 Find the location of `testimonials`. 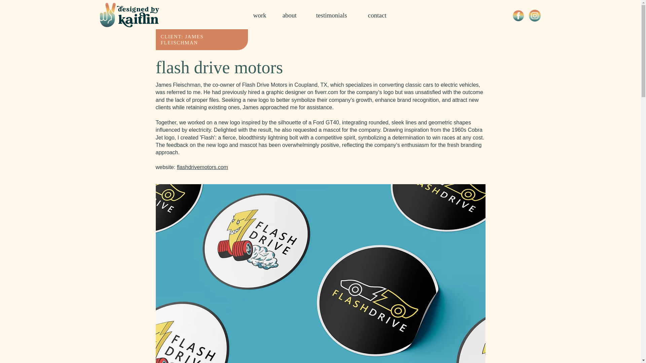

testimonials is located at coordinates (332, 15).